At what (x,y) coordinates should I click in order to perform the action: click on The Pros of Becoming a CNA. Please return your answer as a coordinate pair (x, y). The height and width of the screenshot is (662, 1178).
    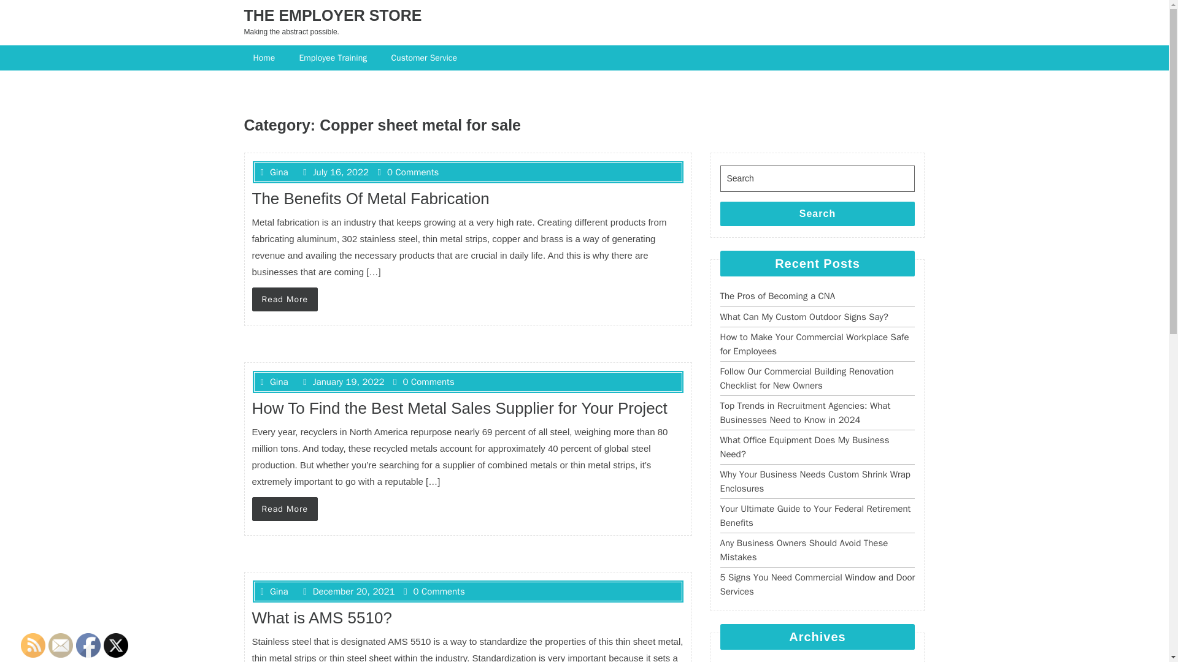
    Looking at the image, I should click on (777, 296).